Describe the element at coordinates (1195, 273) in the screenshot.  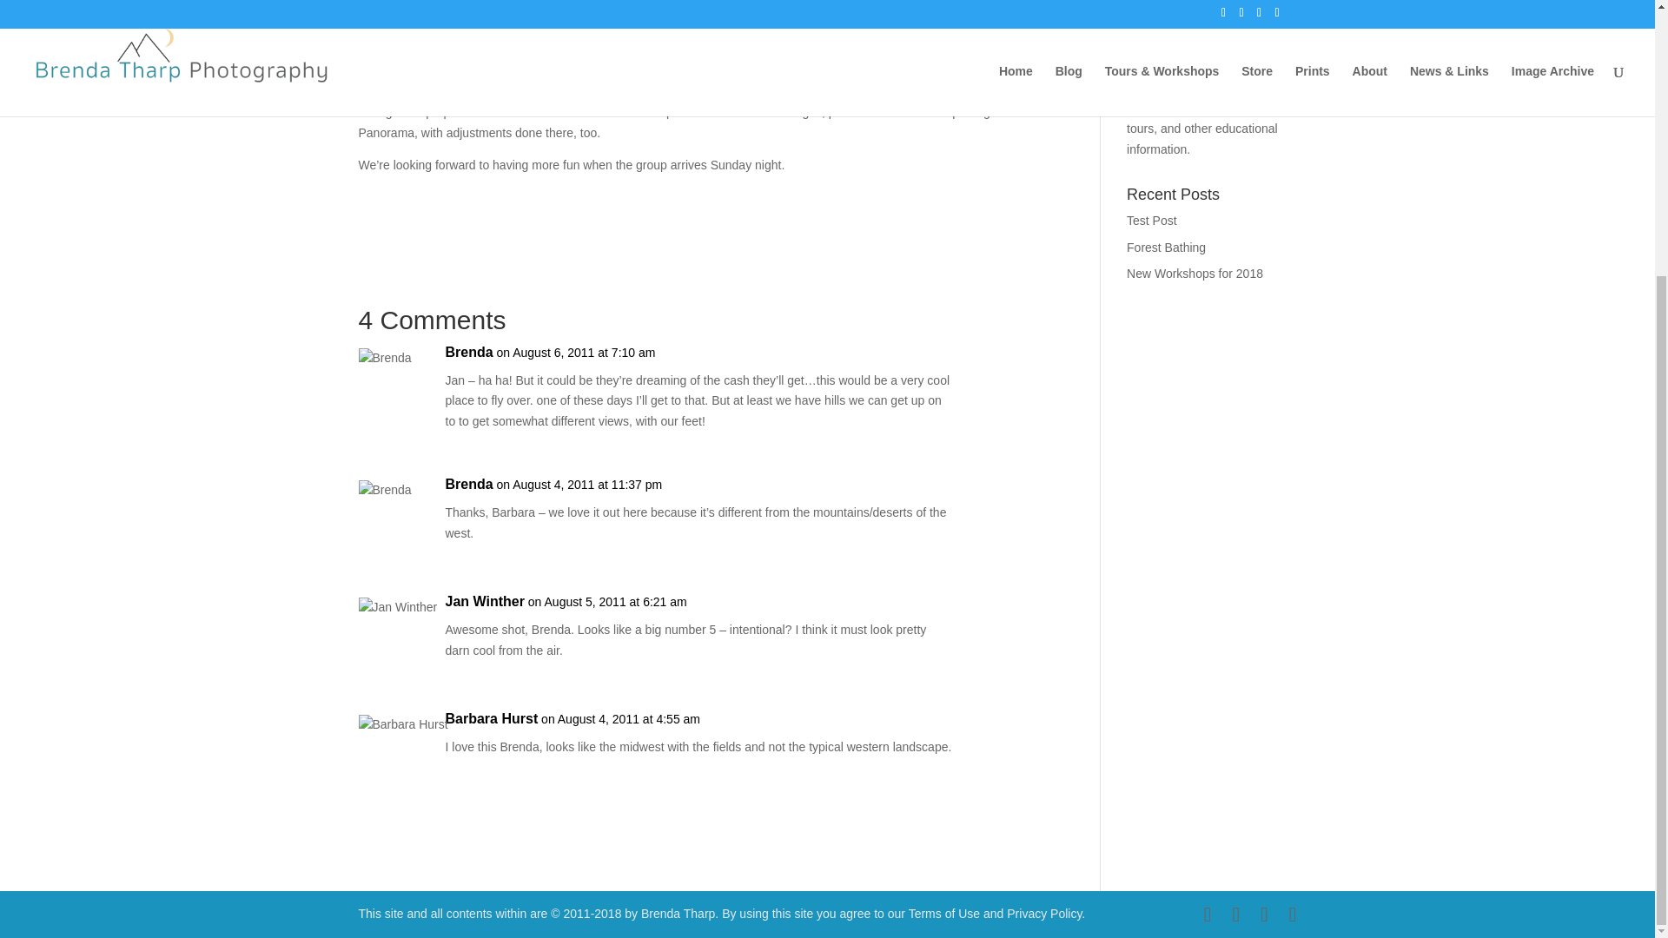
I see `New Workshops for 2018` at that location.